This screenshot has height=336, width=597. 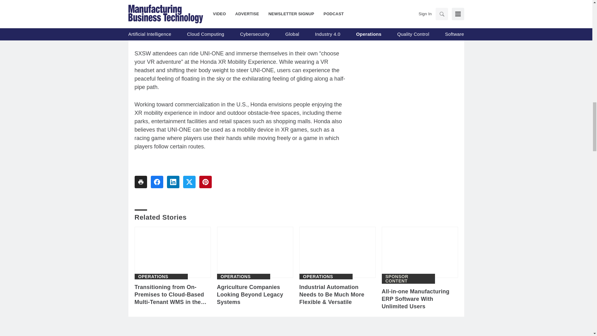 What do you see at coordinates (236, 277) in the screenshot?
I see `Operations` at bounding box center [236, 277].